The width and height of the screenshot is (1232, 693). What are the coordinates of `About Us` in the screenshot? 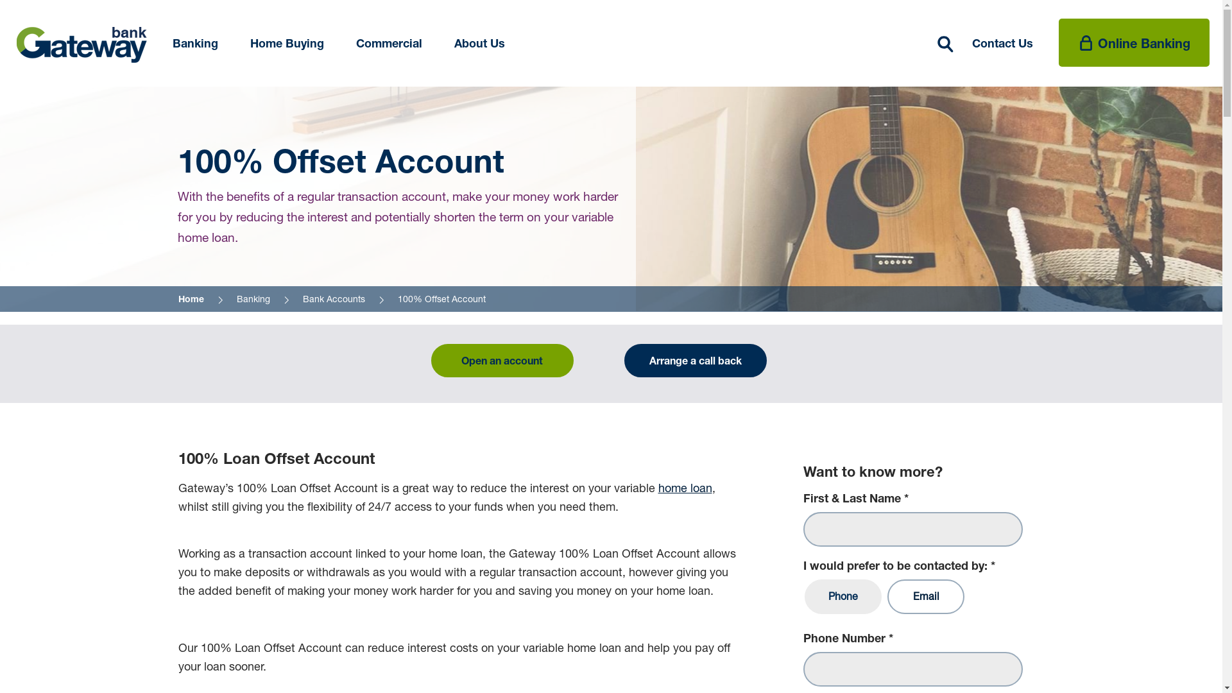 It's located at (480, 44).